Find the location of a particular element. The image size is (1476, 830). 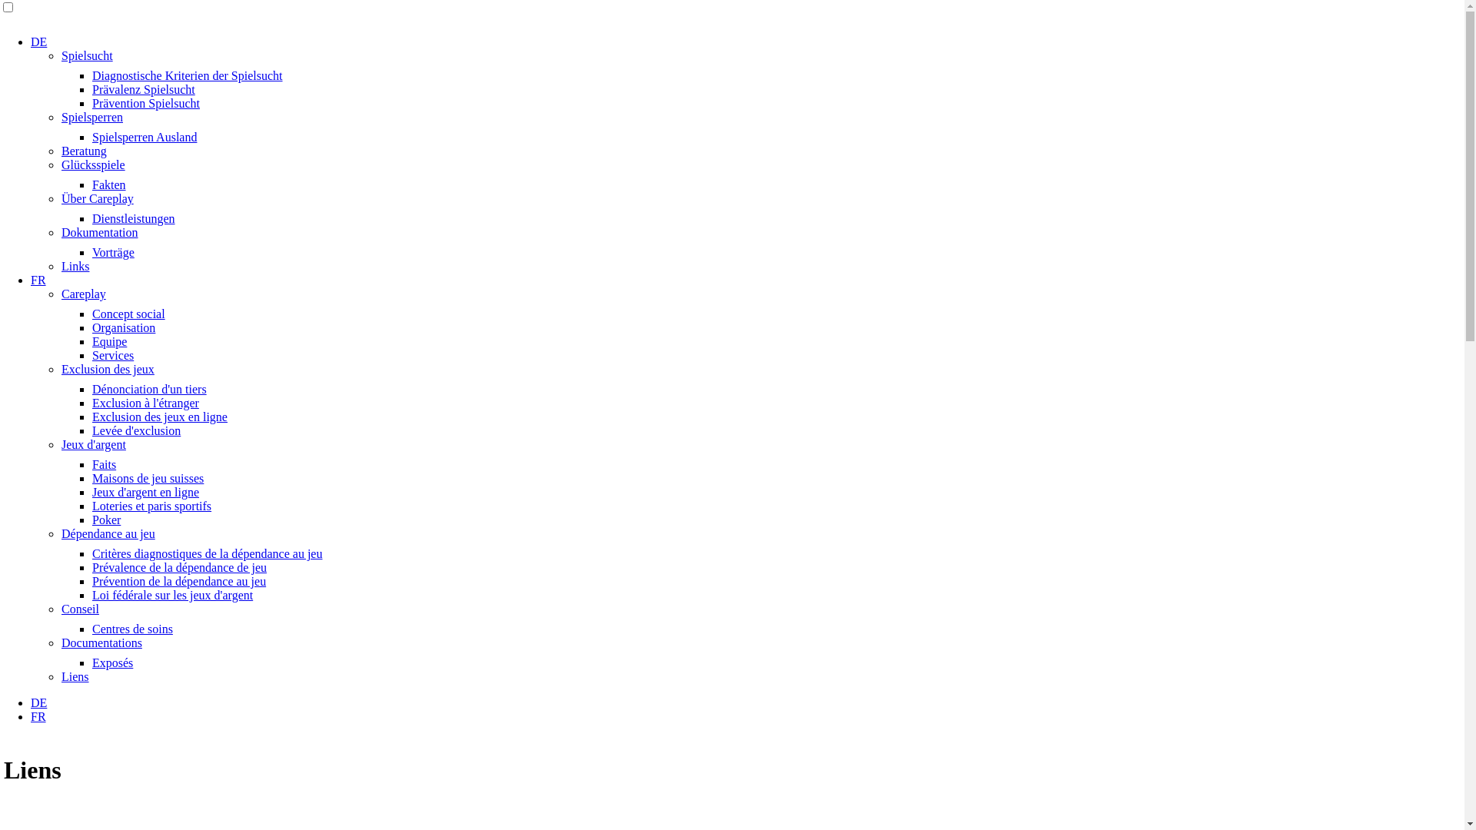

Poker is located at coordinates (106, 520).